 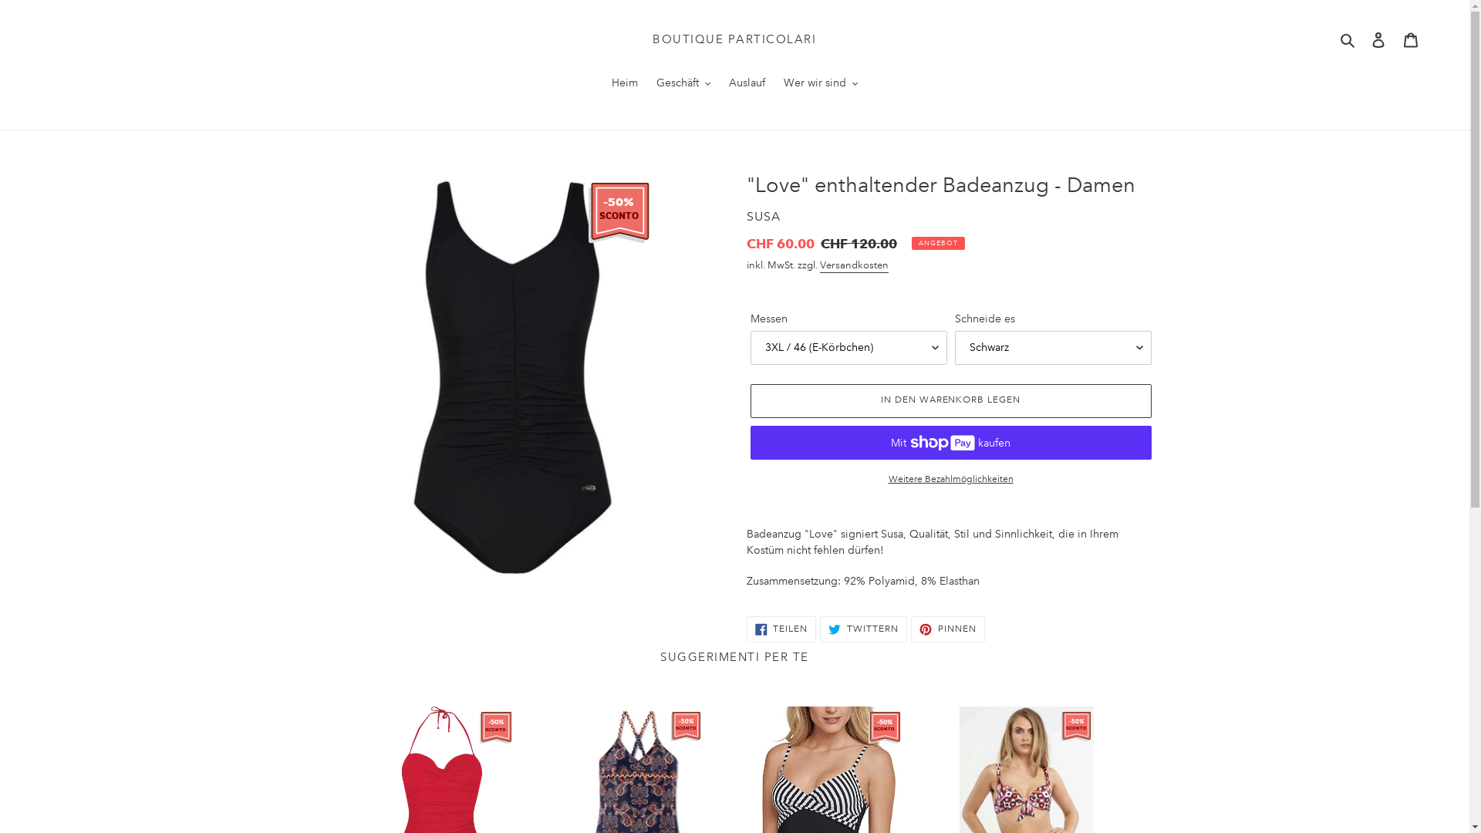 What do you see at coordinates (853, 266) in the screenshot?
I see `Versandkosten` at bounding box center [853, 266].